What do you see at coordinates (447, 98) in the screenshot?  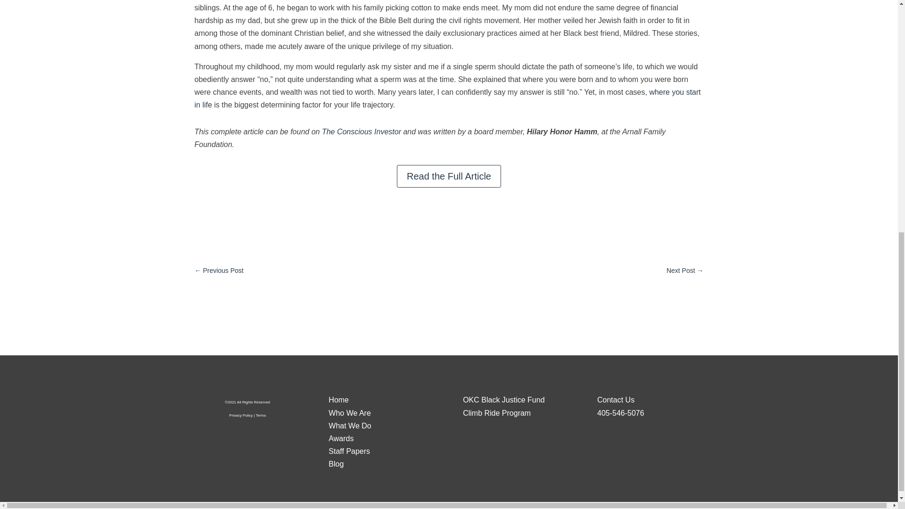 I see `where you start in life` at bounding box center [447, 98].